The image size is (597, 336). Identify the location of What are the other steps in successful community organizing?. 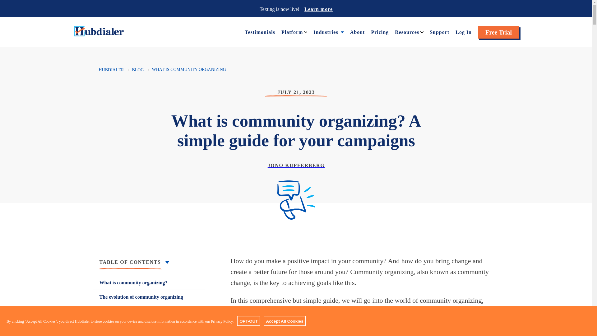
(149, 331).